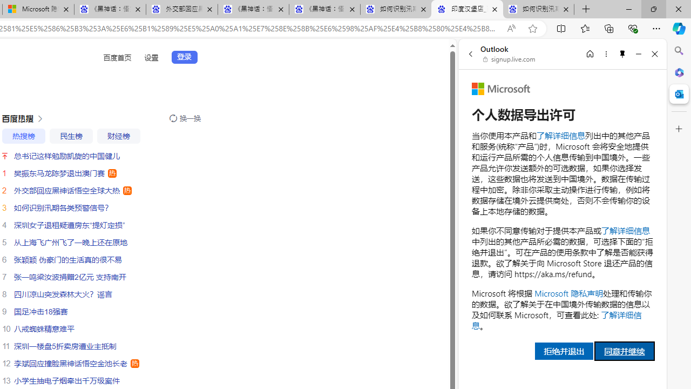  What do you see at coordinates (501, 89) in the screenshot?
I see `Microsoft` at bounding box center [501, 89].